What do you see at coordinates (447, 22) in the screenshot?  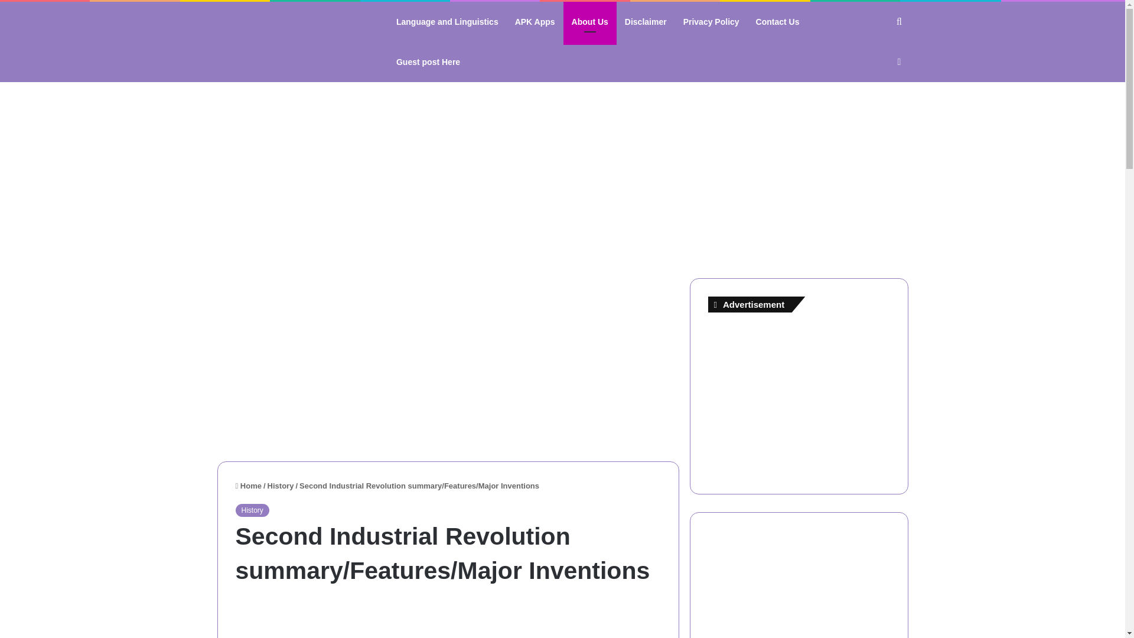 I see `Language and Linguistics` at bounding box center [447, 22].